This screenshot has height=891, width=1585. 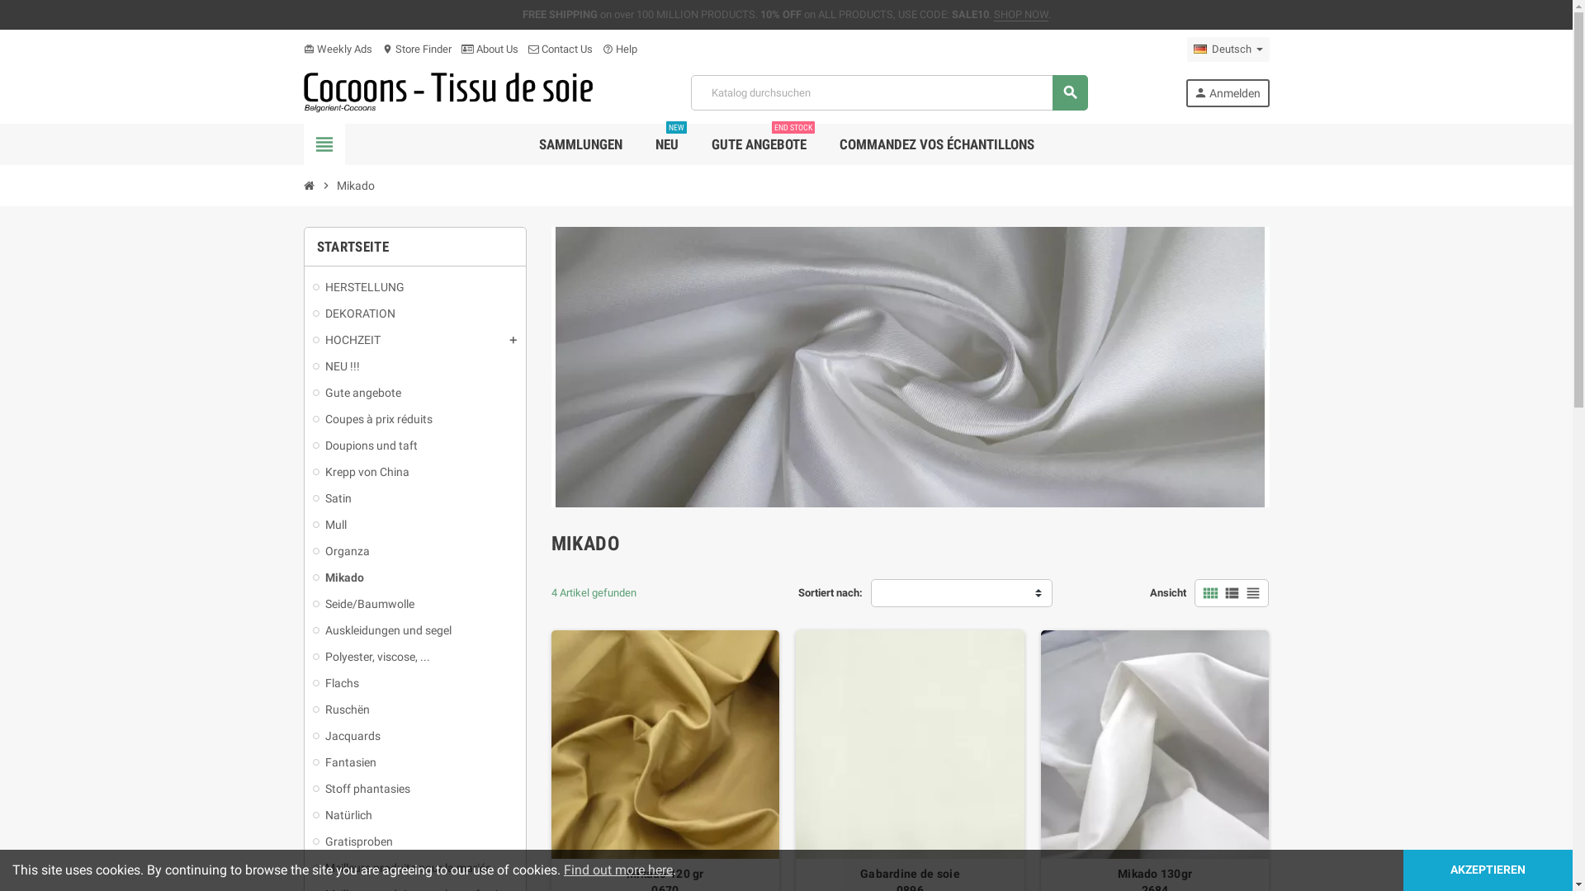 What do you see at coordinates (414, 340) in the screenshot?
I see `HOCHZEIT` at bounding box center [414, 340].